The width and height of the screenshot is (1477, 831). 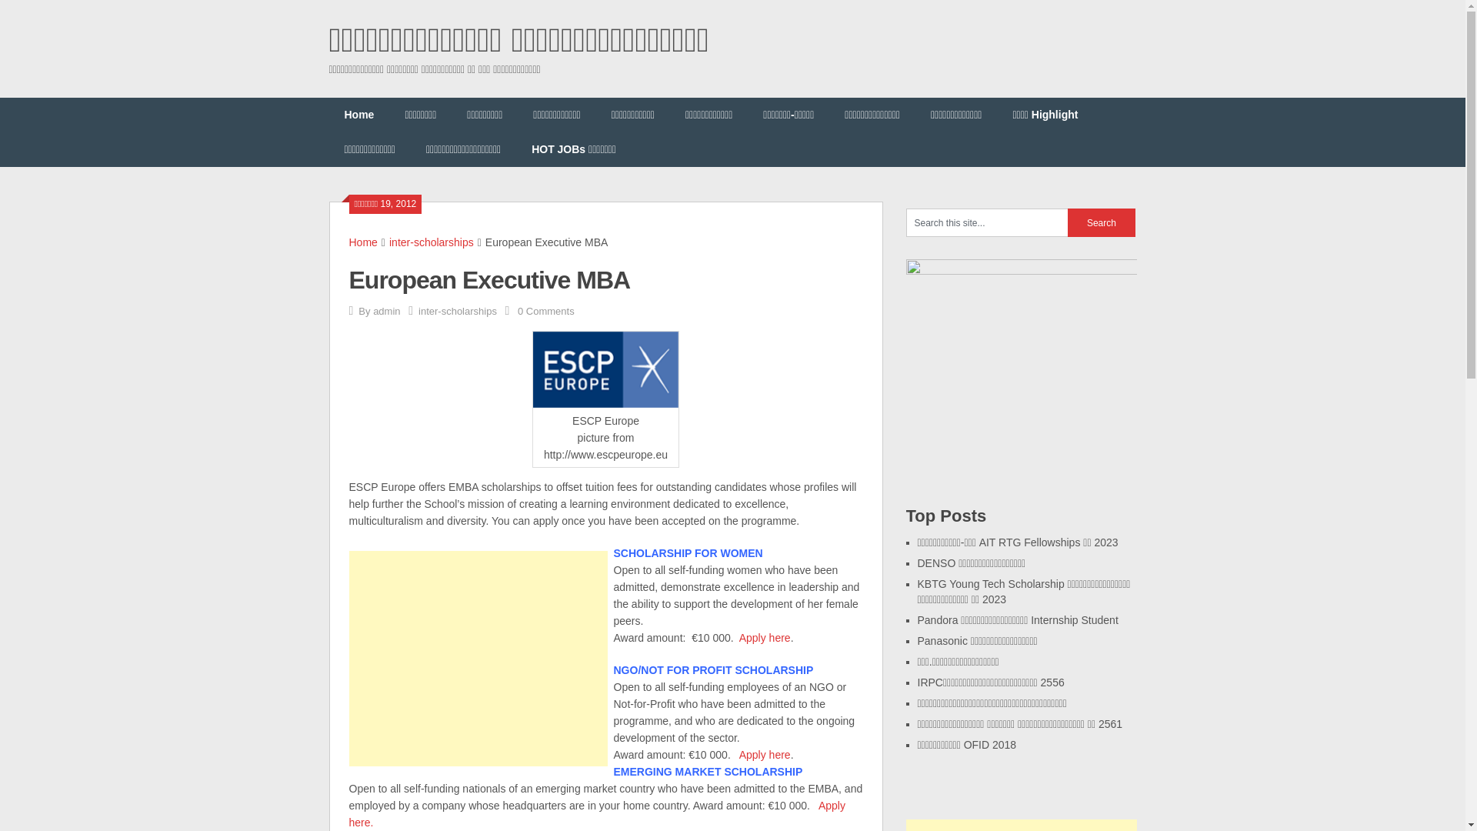 What do you see at coordinates (457, 311) in the screenshot?
I see `inter-scholarships` at bounding box center [457, 311].